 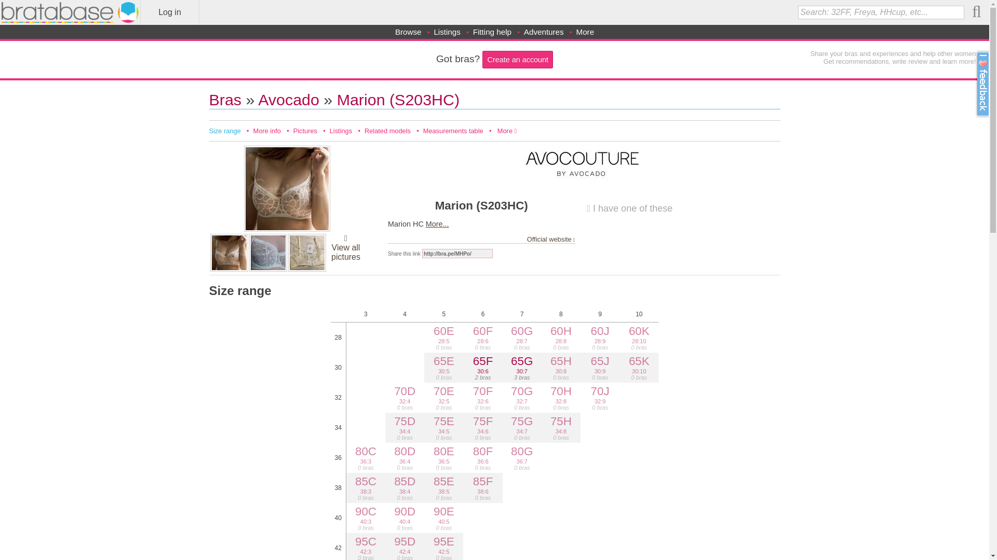 What do you see at coordinates (507, 131) in the screenshot?
I see `More` at bounding box center [507, 131].